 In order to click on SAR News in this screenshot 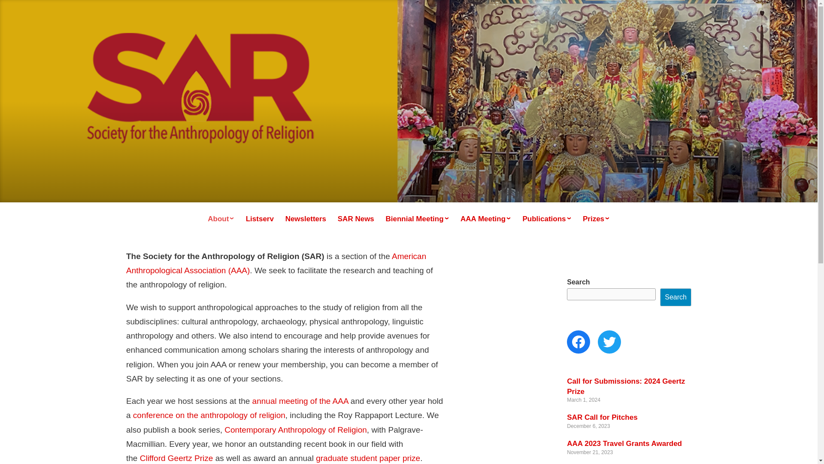, I will do `click(356, 219)`.